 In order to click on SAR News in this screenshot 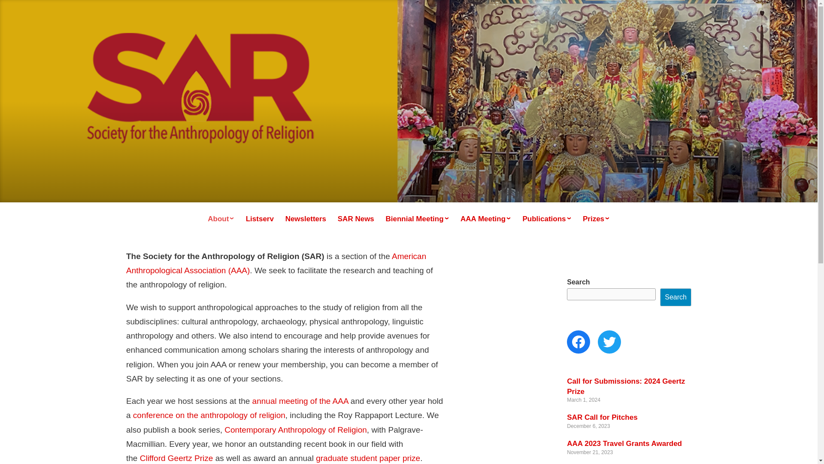, I will do `click(356, 219)`.